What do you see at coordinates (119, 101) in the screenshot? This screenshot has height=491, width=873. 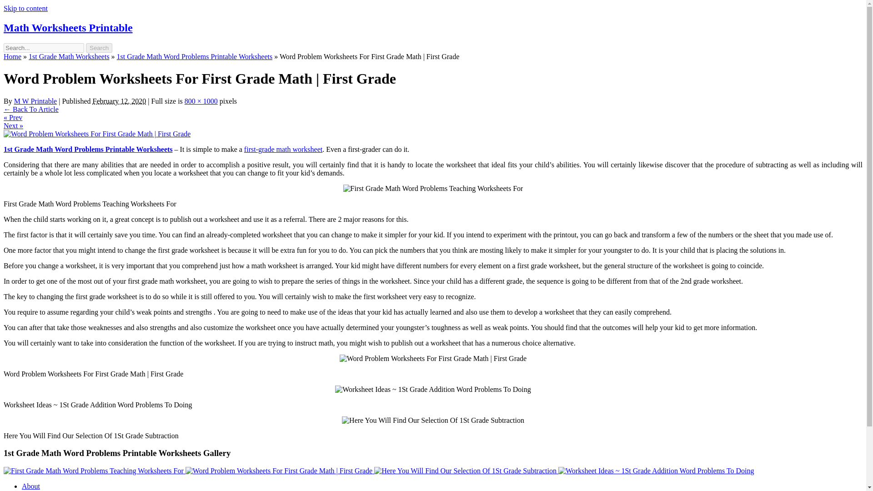 I see `7:09 pm` at bounding box center [119, 101].